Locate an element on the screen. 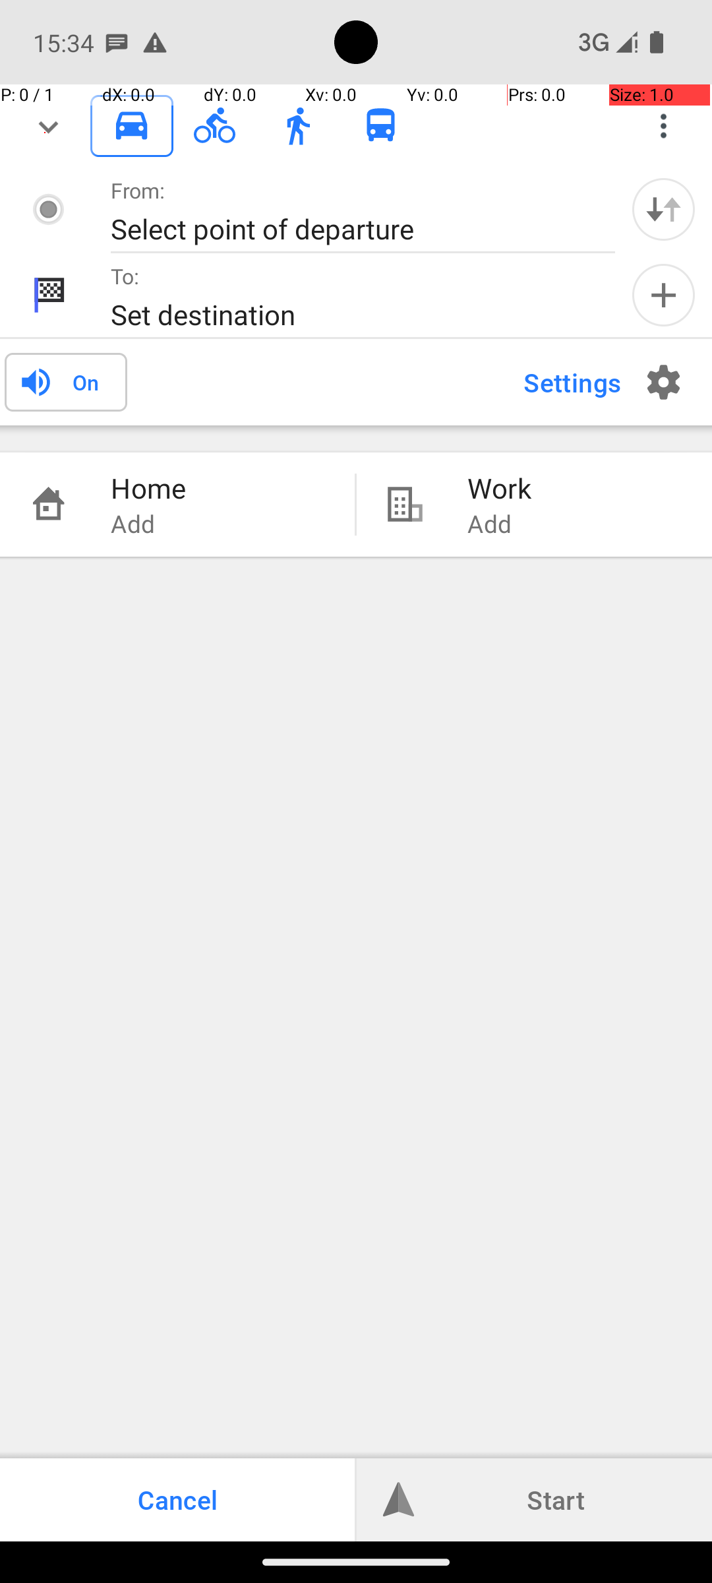 This screenshot has height=1583, width=712. Swap is located at coordinates (663, 209).